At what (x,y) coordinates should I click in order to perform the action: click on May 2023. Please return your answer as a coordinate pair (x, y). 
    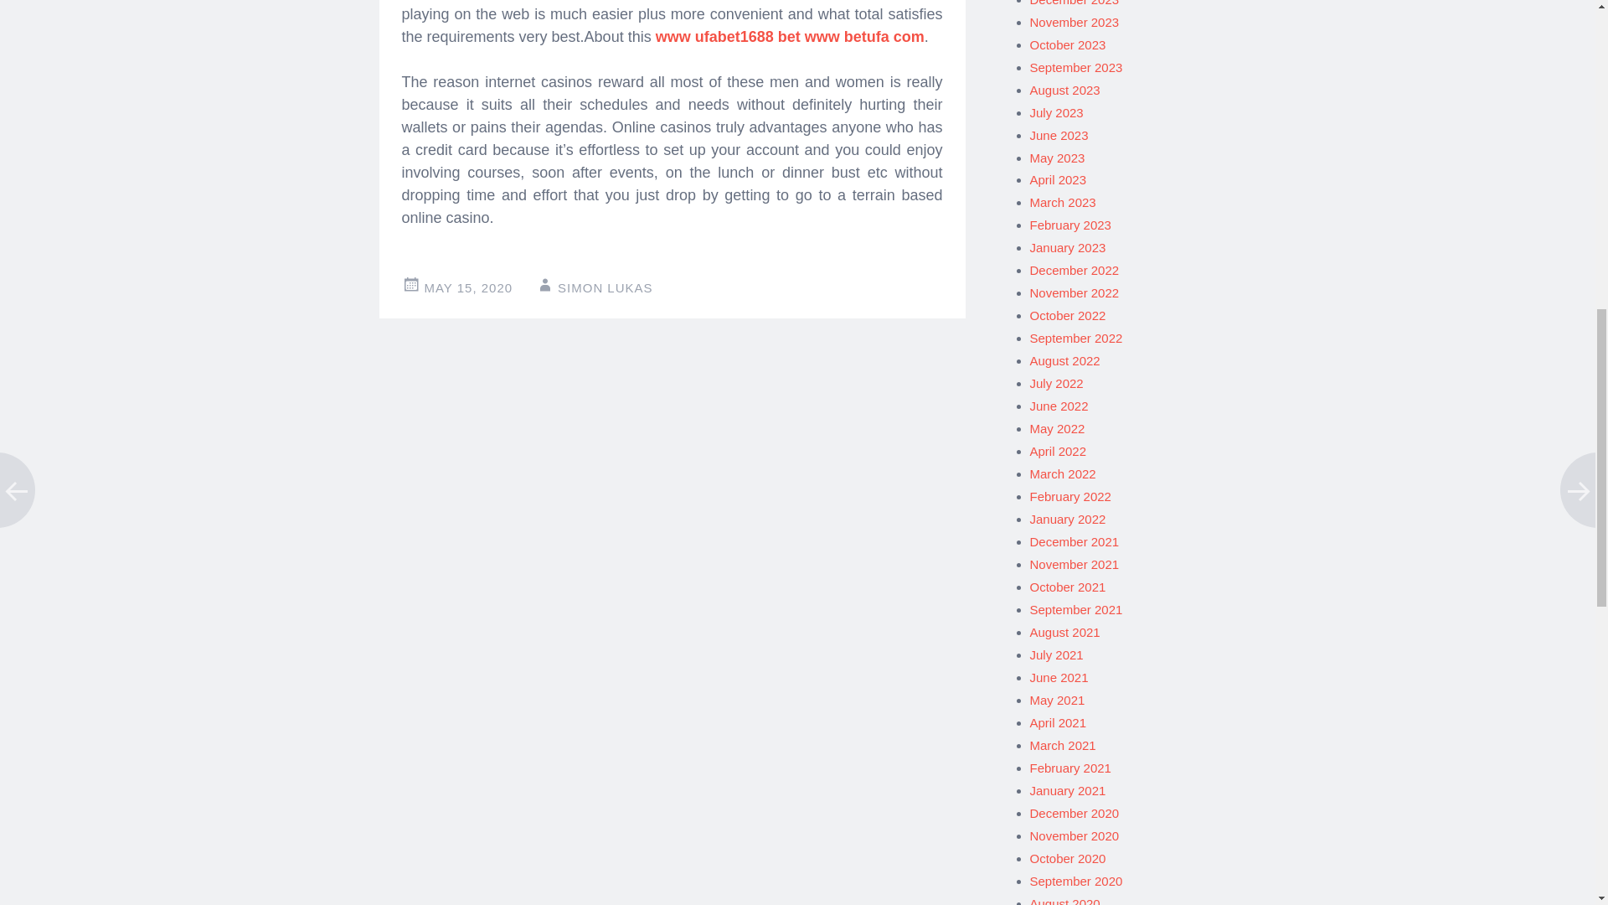
    Looking at the image, I should click on (1058, 158).